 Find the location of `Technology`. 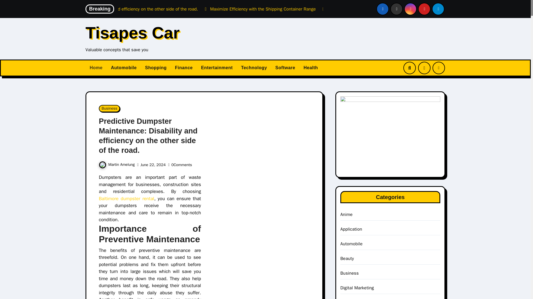

Technology is located at coordinates (254, 68).